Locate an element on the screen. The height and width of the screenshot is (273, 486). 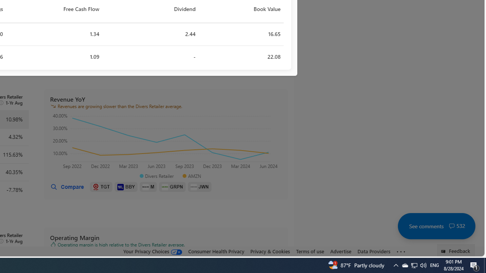
Consumer Health Privacy is located at coordinates (216, 251).